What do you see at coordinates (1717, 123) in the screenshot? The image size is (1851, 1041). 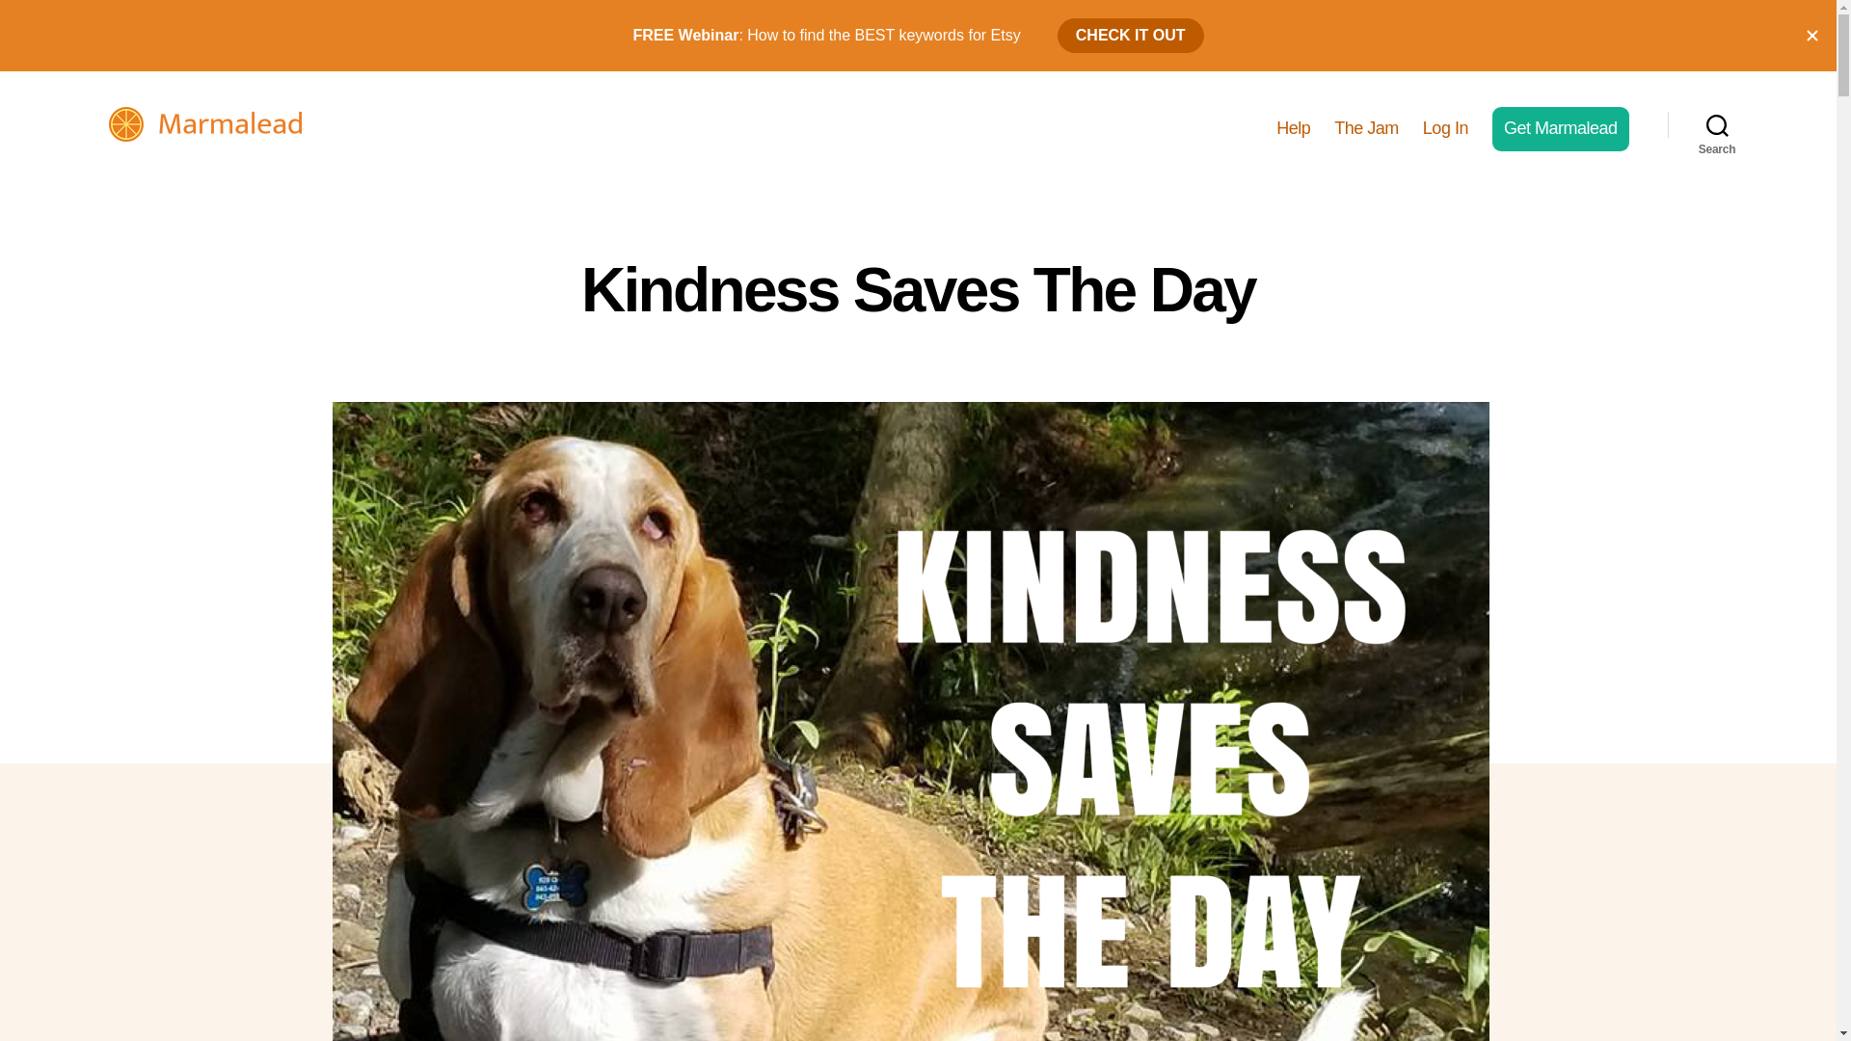 I see `Search` at bounding box center [1717, 123].